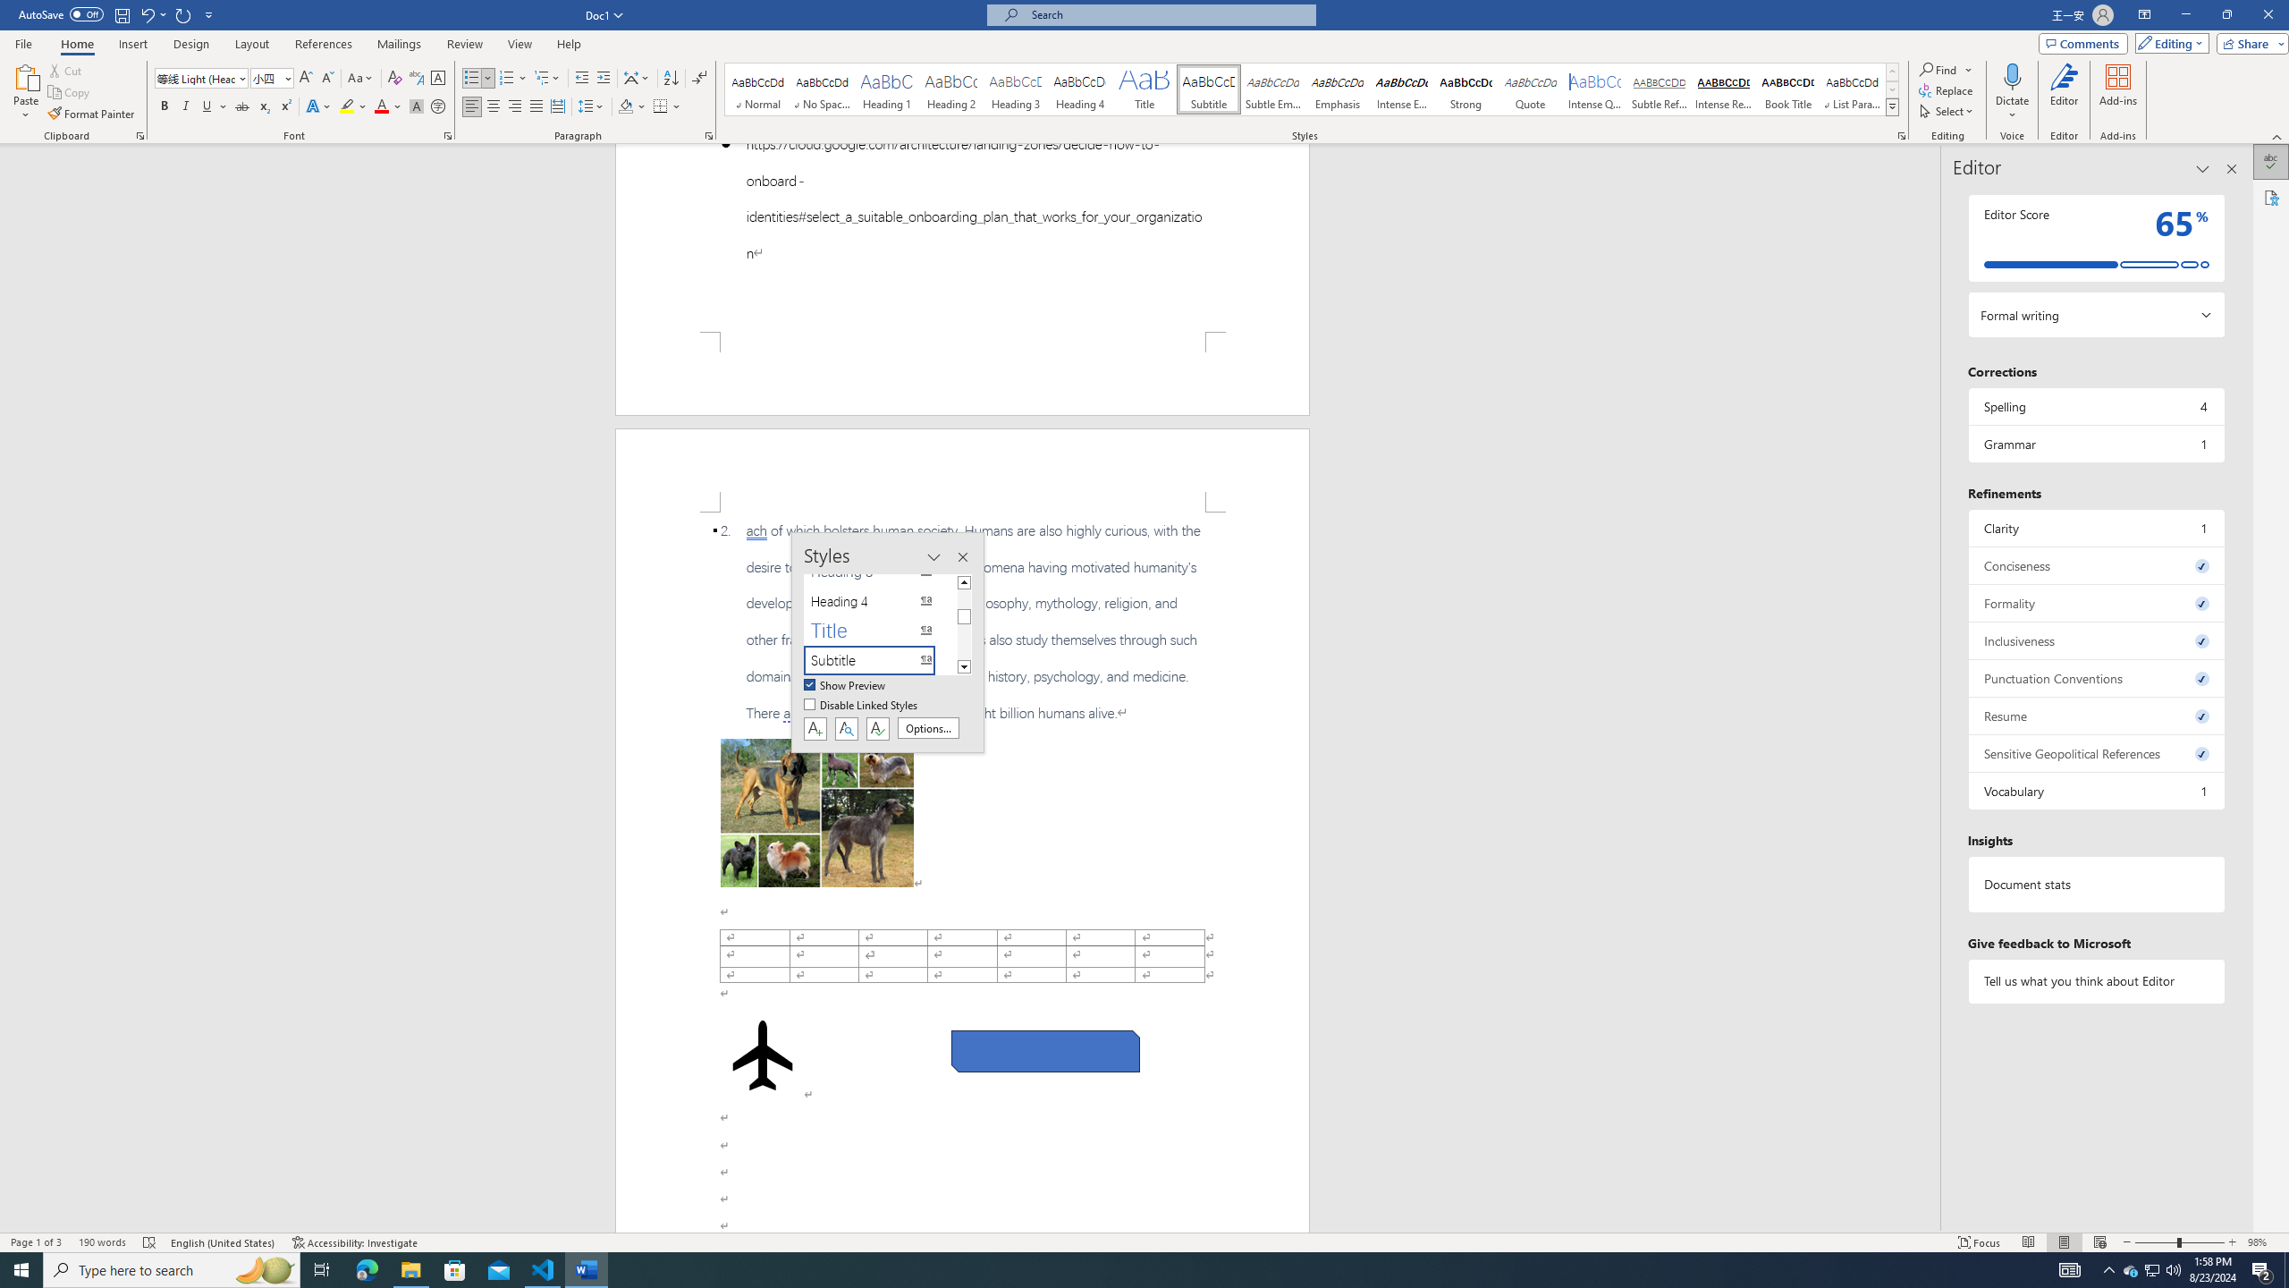 This screenshot has height=1288, width=2289. Describe the element at coordinates (381, 107) in the screenshot. I see `Font Color Automatic` at that location.